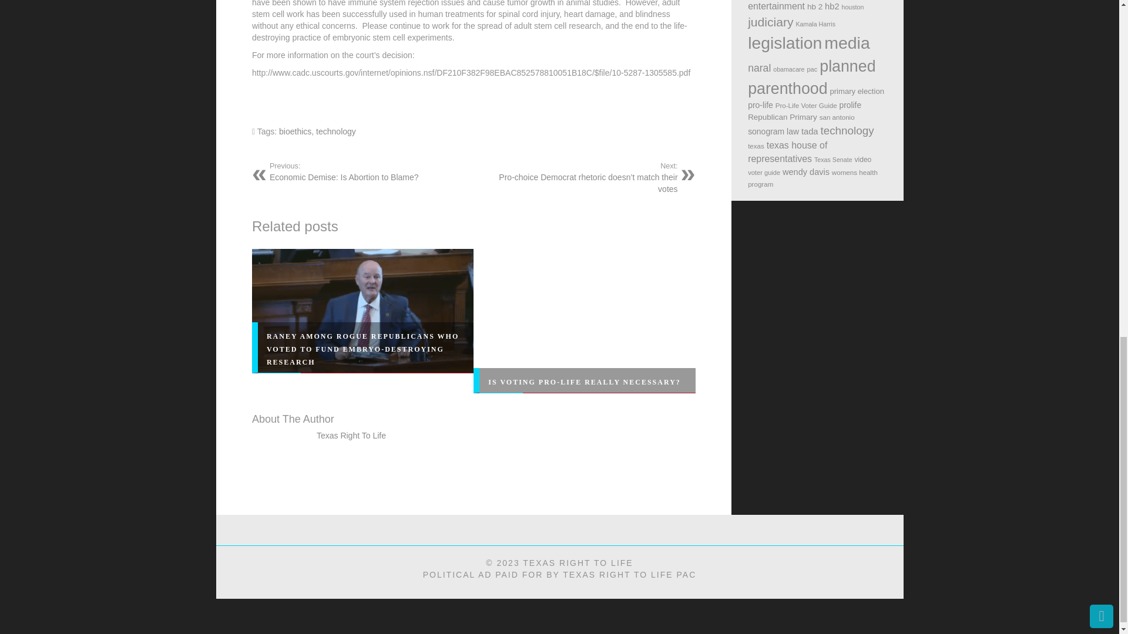 Image resolution: width=1128 pixels, height=634 pixels. What do you see at coordinates (585, 382) in the screenshot?
I see `Permalink to Is voting Pro-Life really necessary?` at bounding box center [585, 382].